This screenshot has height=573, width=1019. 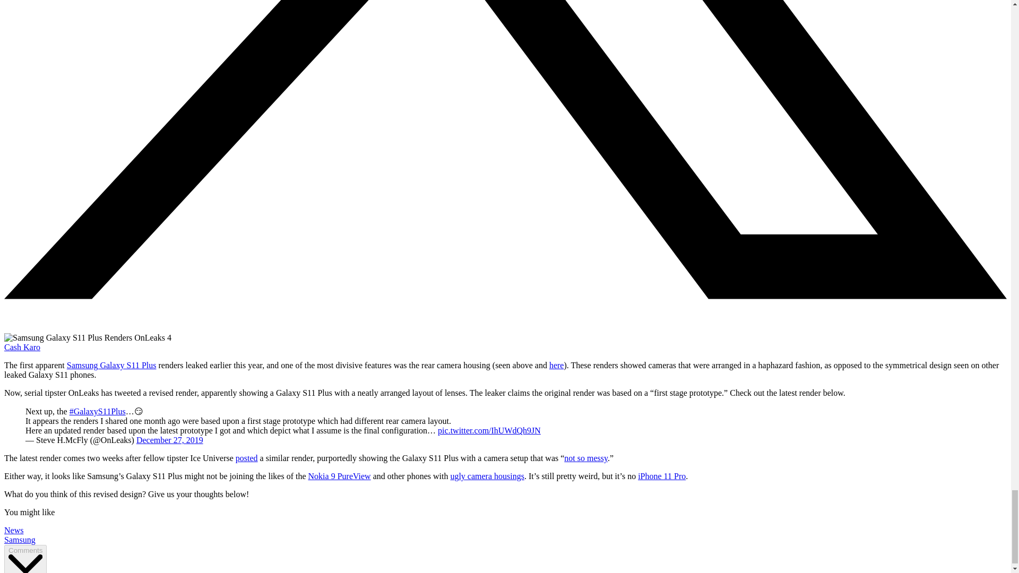 What do you see at coordinates (14, 530) in the screenshot?
I see `News` at bounding box center [14, 530].